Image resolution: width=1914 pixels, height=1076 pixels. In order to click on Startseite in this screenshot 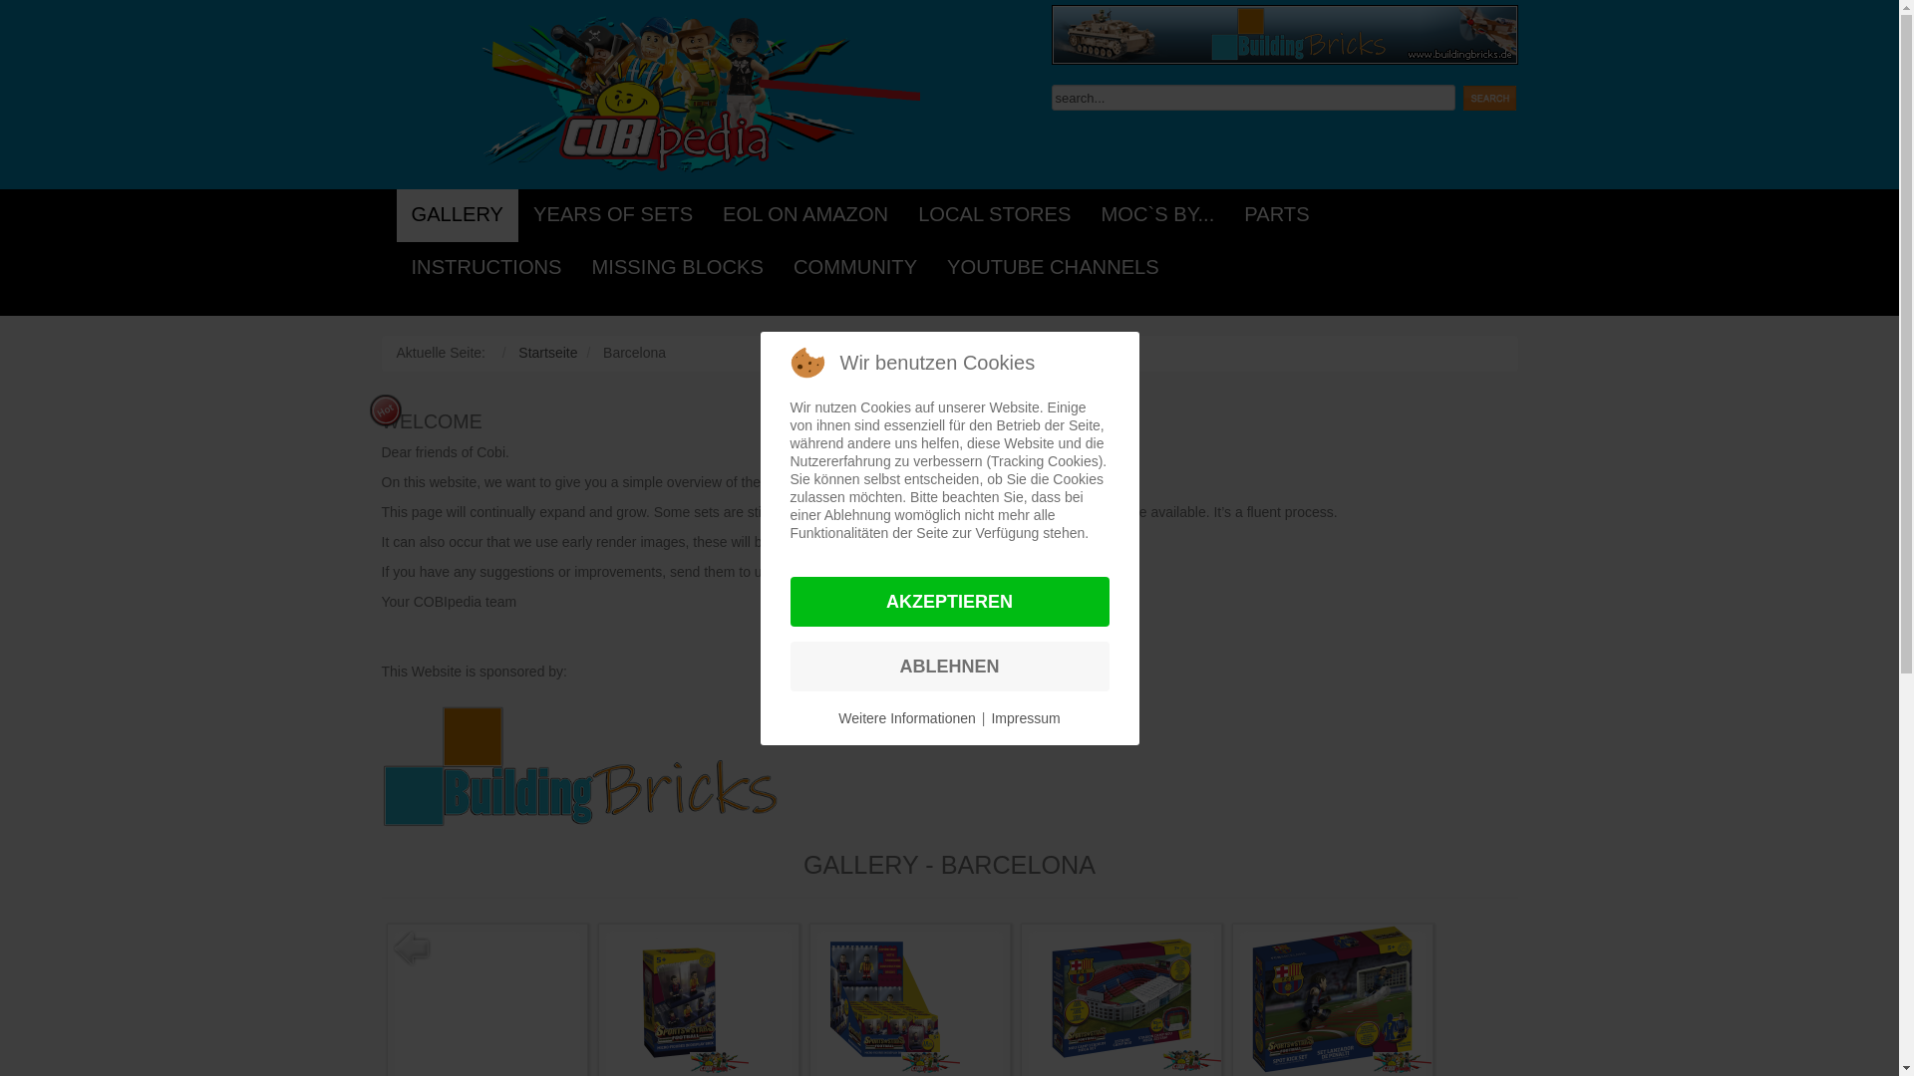, I will do `click(548, 352)`.